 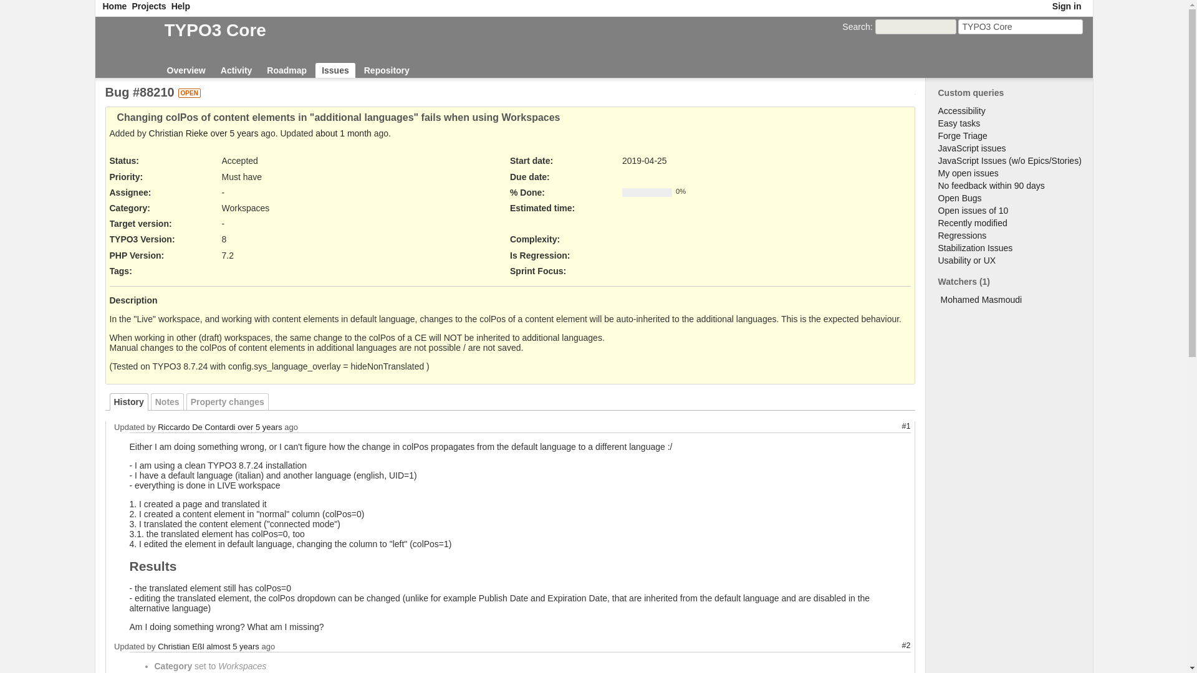 What do you see at coordinates (114, 6) in the screenshot?
I see `Home` at bounding box center [114, 6].